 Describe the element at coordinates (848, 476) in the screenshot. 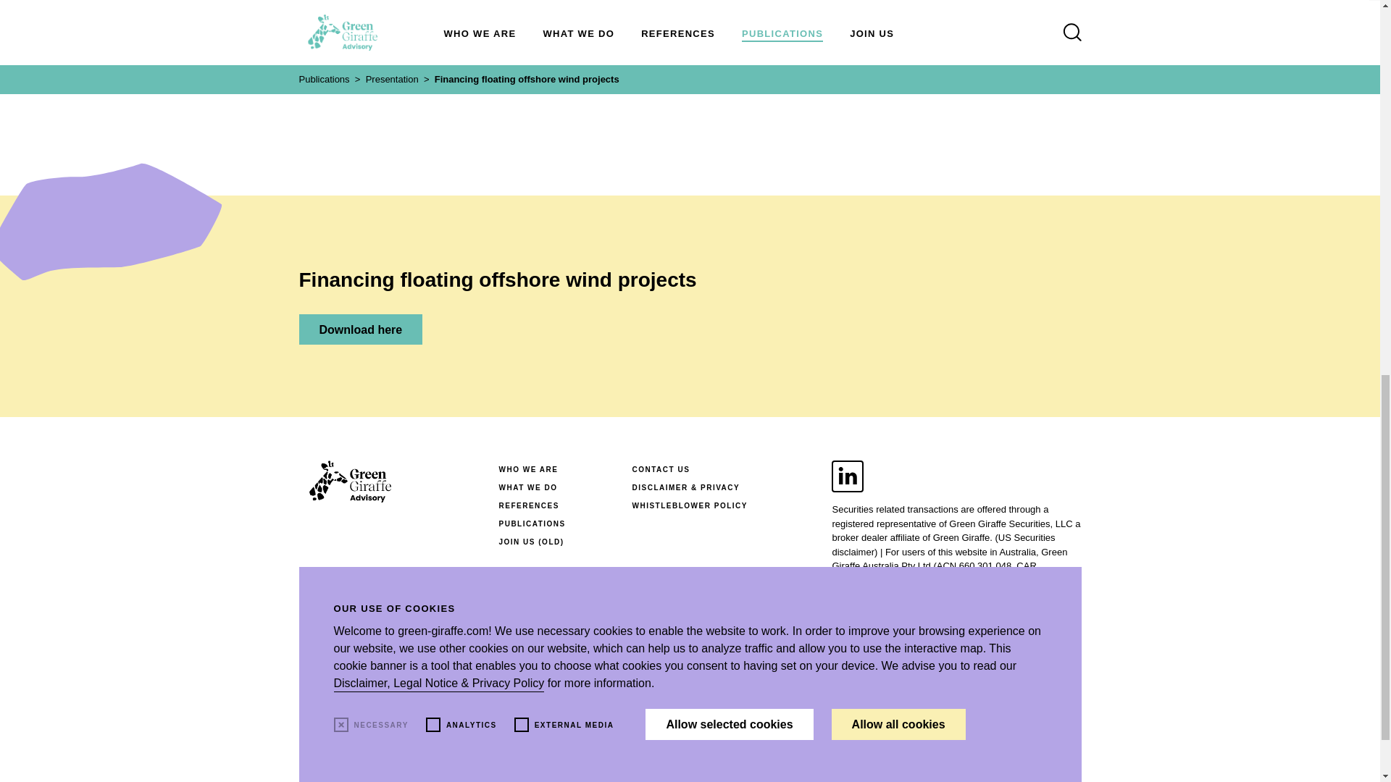

I see `LinkedIn` at that location.